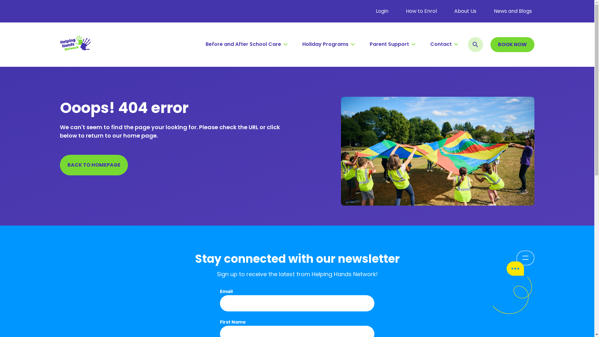  Describe the element at coordinates (328, 45) in the screenshot. I see `Holiday Programs` at that location.